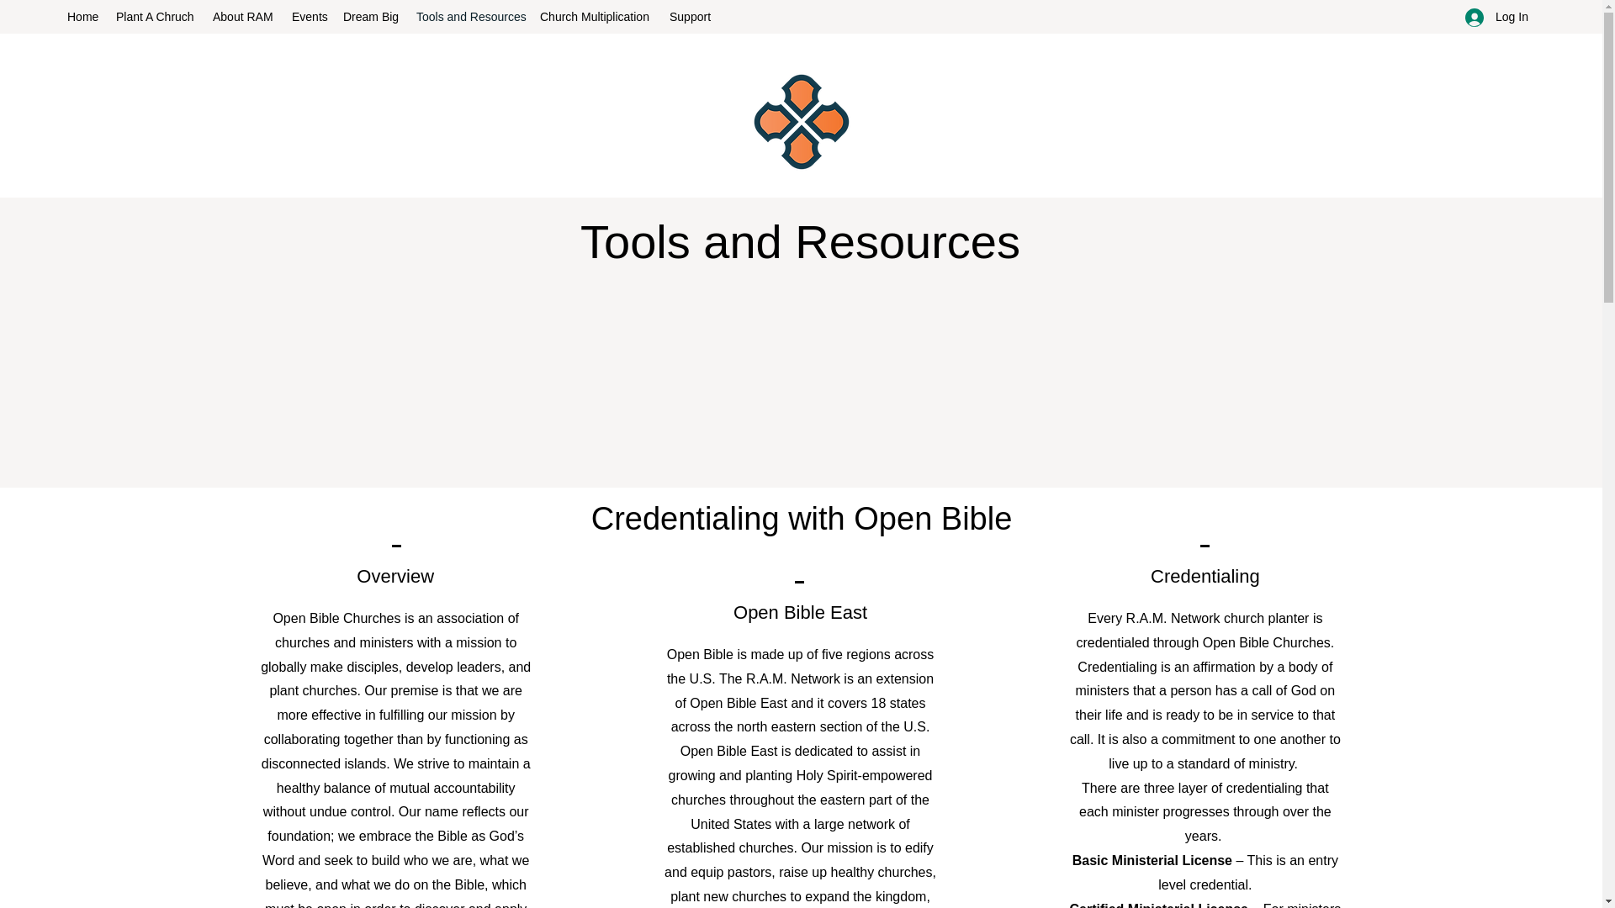 Image resolution: width=1615 pixels, height=908 pixels. What do you see at coordinates (596, 17) in the screenshot?
I see `Church Multiplication` at bounding box center [596, 17].